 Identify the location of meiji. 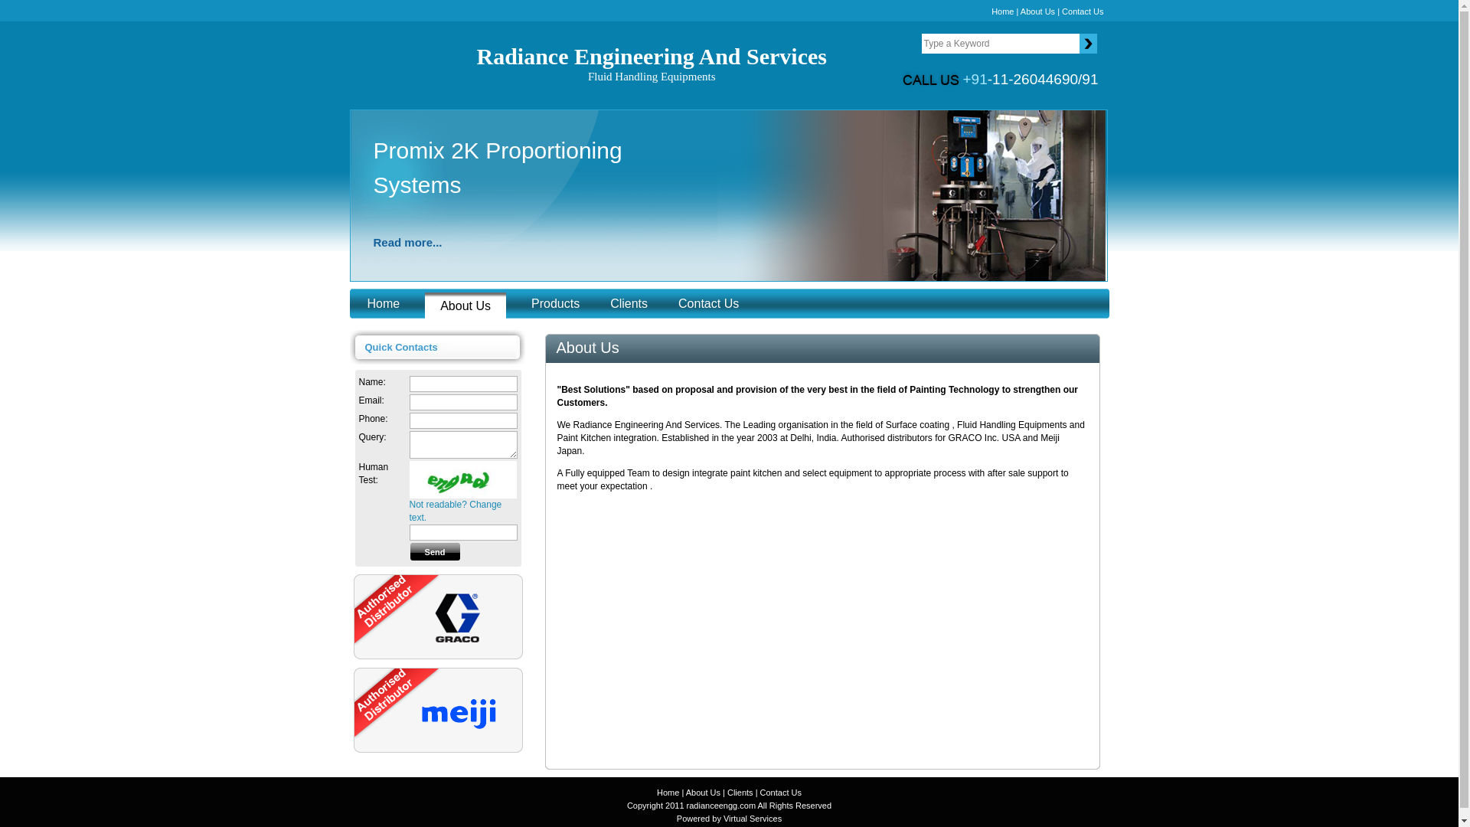
(1083, 11).